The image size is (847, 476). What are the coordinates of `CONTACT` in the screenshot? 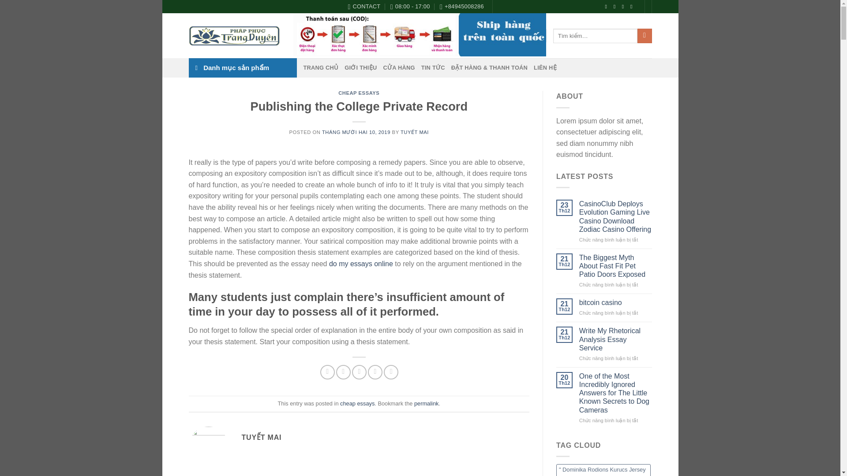 It's located at (364, 7).